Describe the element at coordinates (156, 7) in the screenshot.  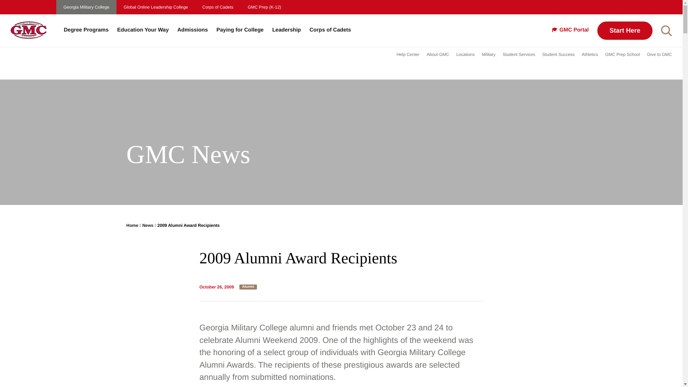
I see `Global Online Leadership College` at that location.